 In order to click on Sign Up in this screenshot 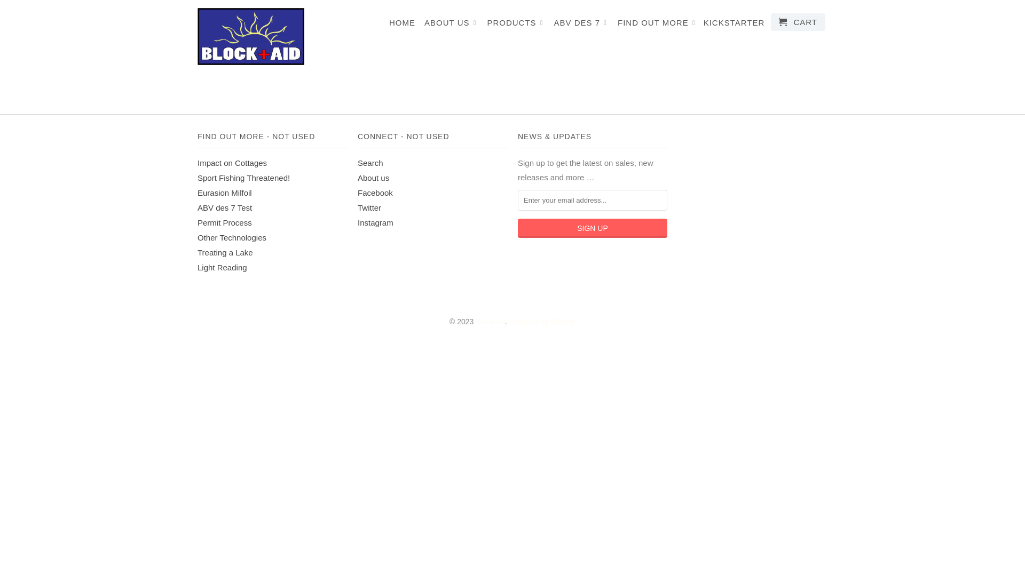, I will do `click(593, 228)`.